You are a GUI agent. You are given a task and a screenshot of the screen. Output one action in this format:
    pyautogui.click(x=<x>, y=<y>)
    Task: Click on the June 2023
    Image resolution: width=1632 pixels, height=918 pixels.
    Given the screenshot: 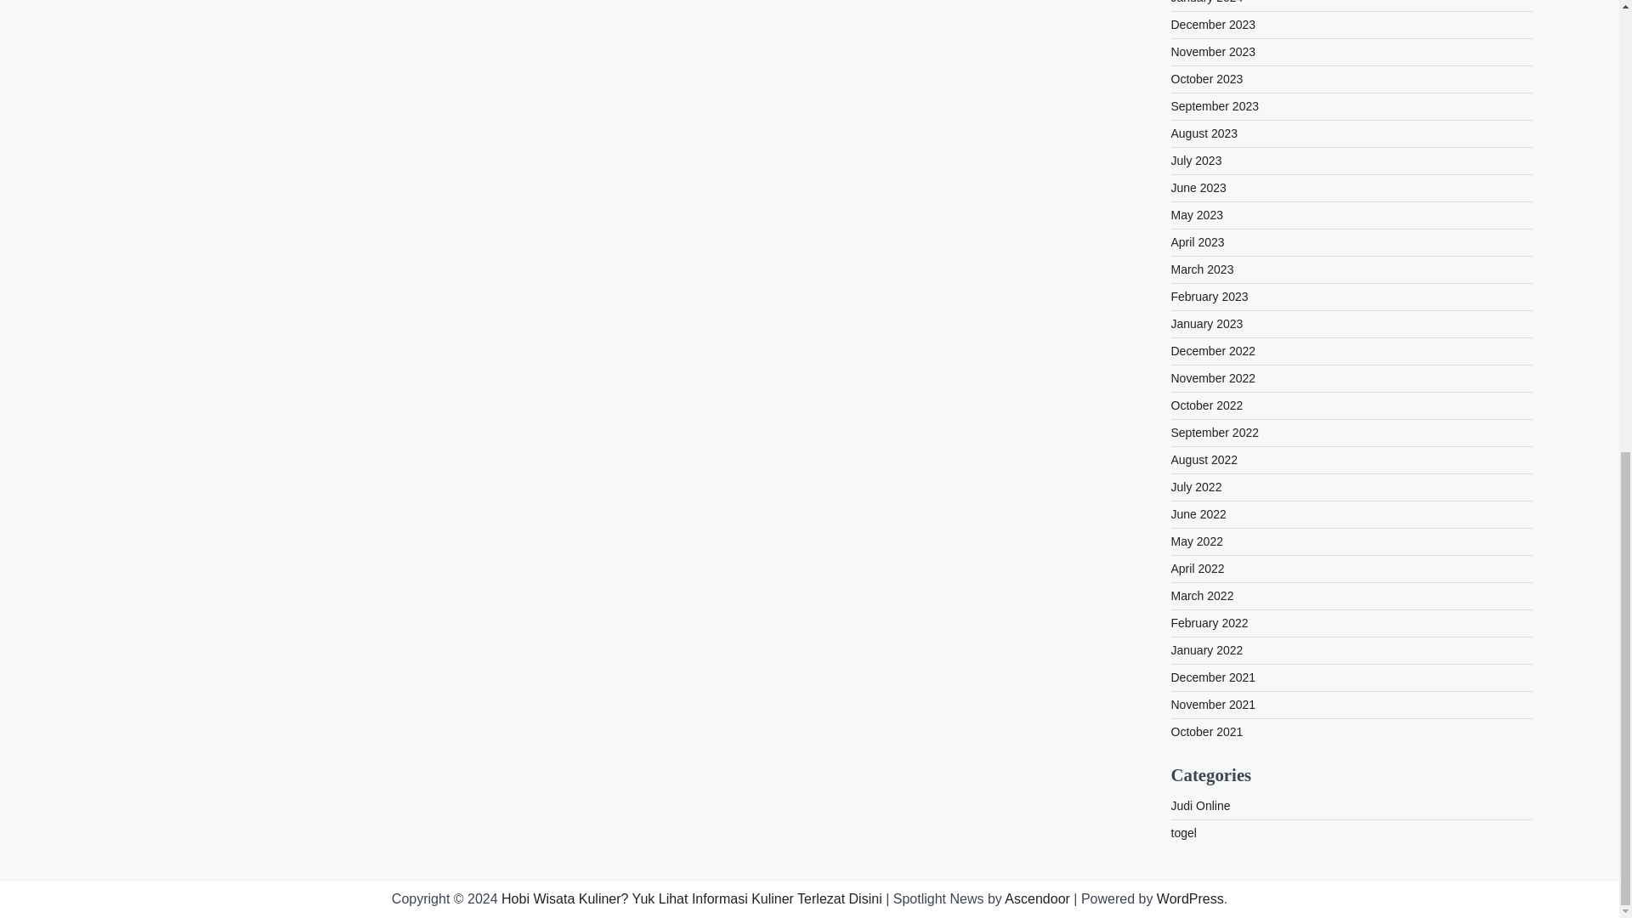 What is the action you would take?
    pyautogui.click(x=1198, y=187)
    